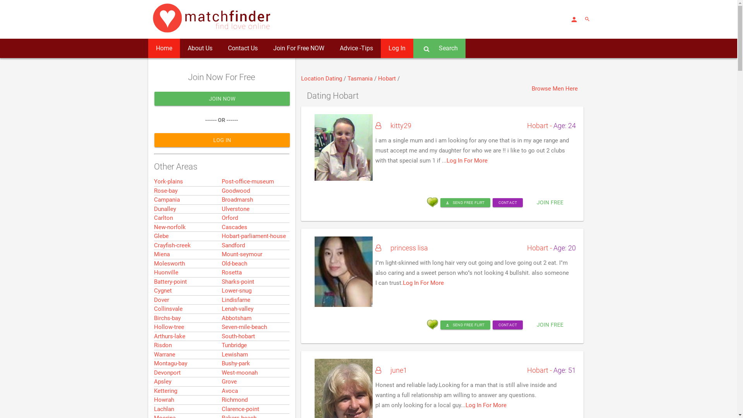 The height and width of the screenshot is (418, 743). What do you see at coordinates (231, 272) in the screenshot?
I see `Rosetta` at bounding box center [231, 272].